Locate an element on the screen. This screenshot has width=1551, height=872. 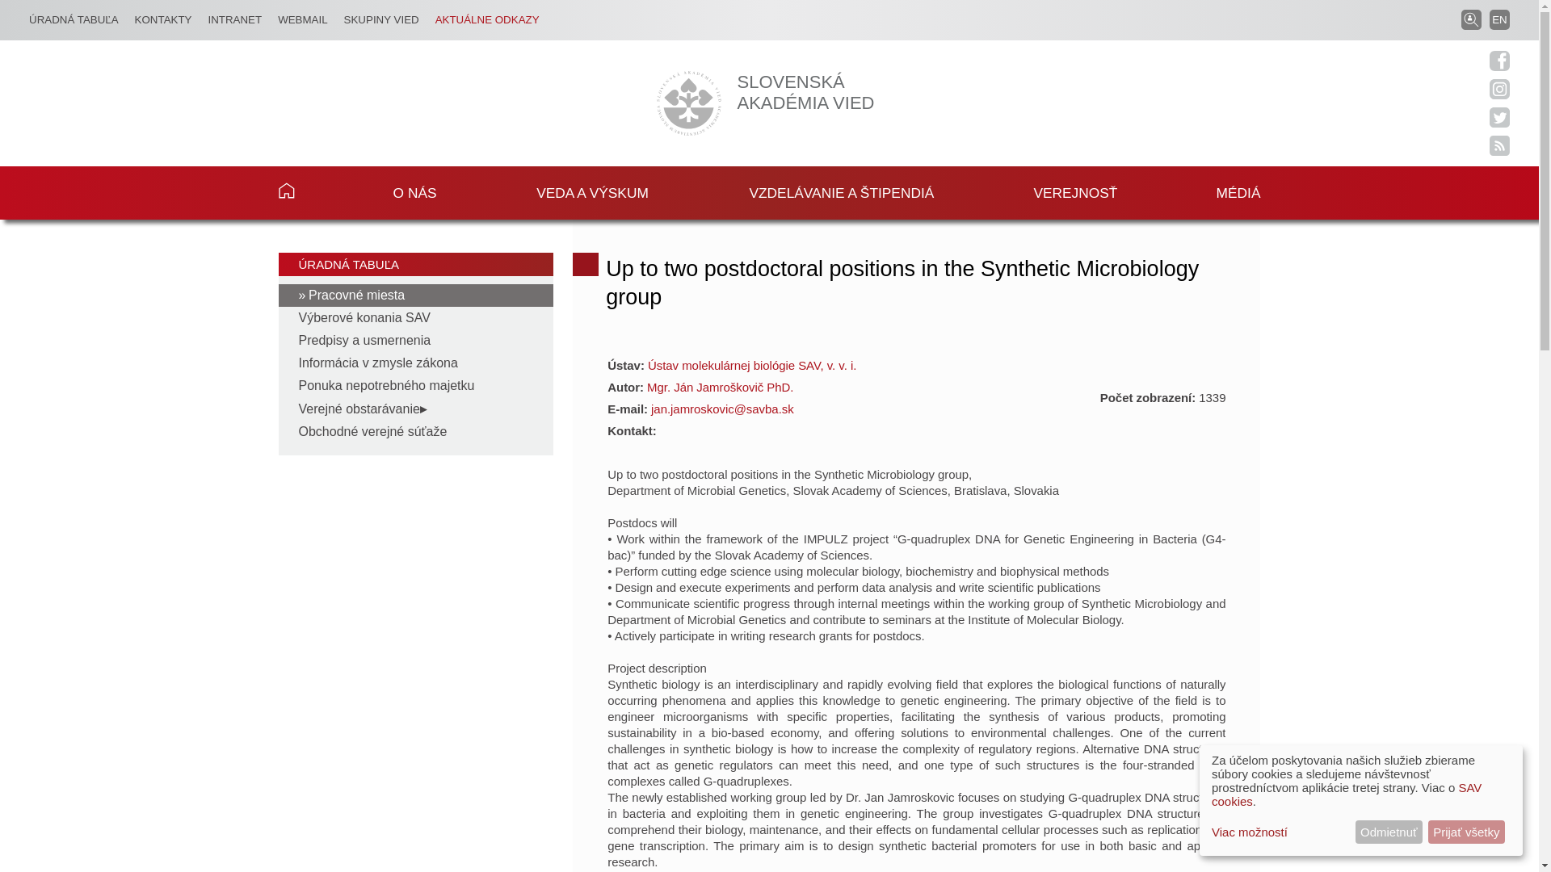
WEBMAIL is located at coordinates (302, 19).